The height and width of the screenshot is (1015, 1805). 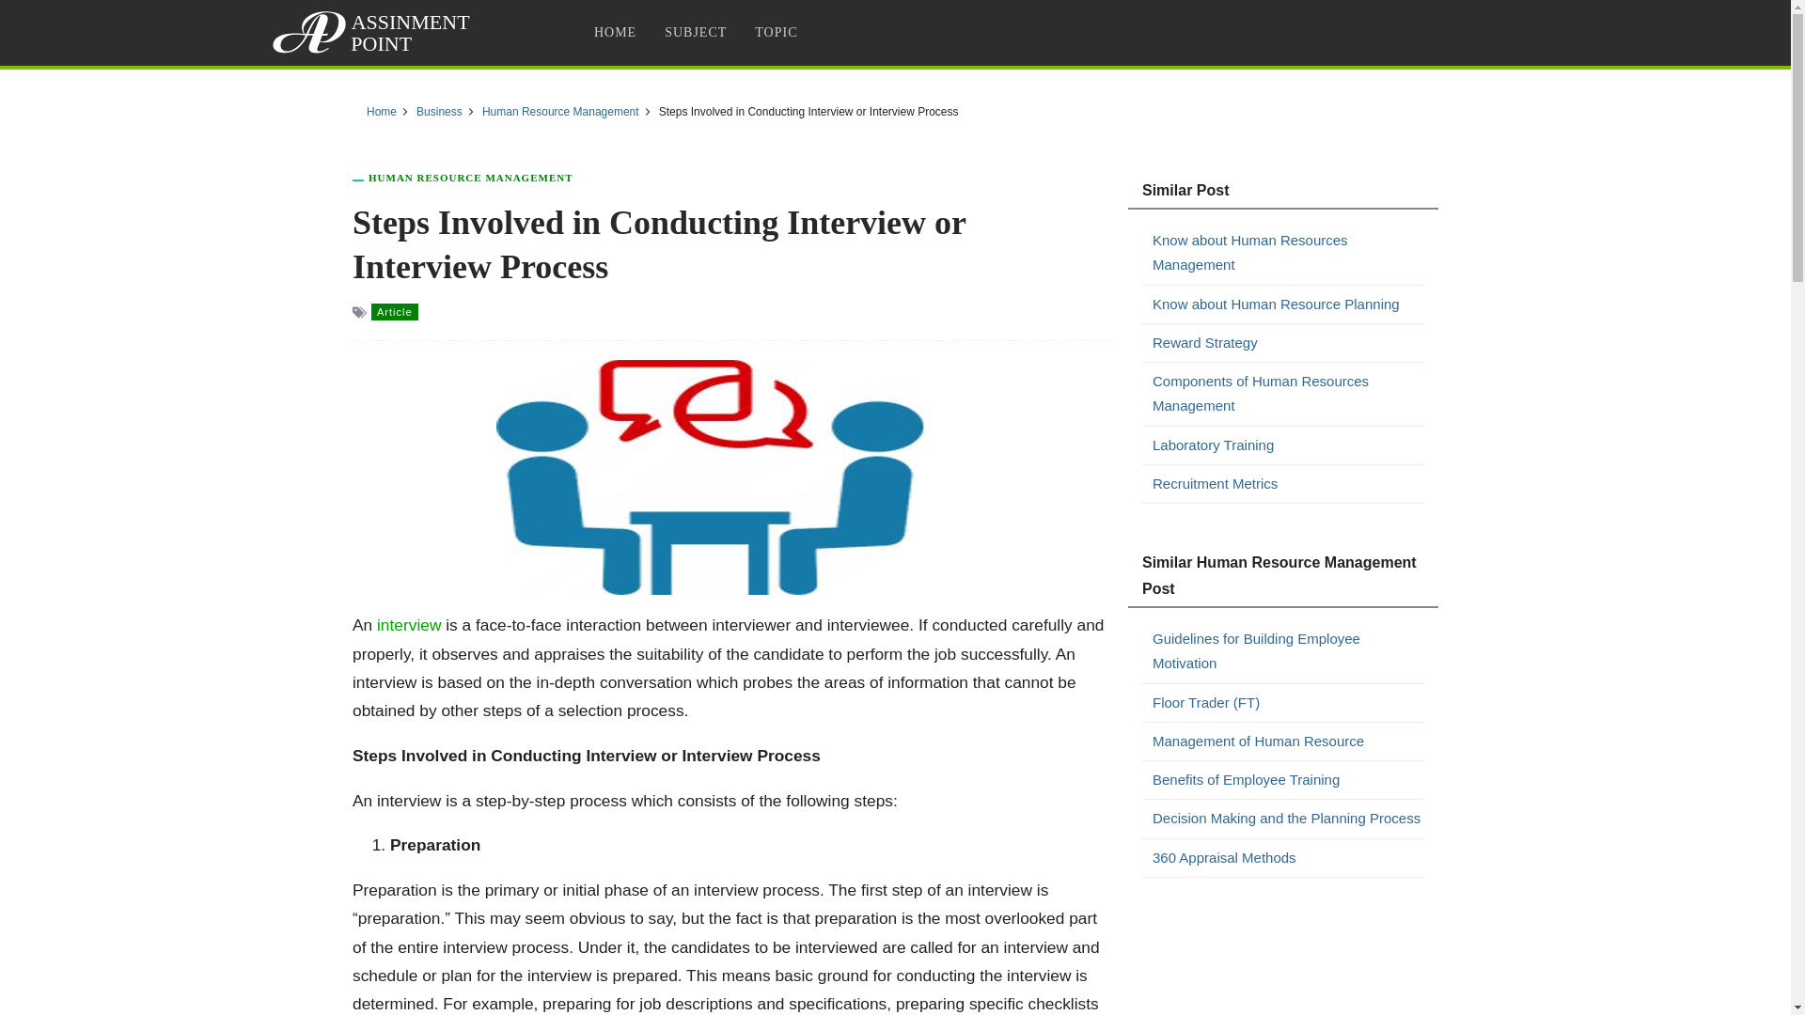 I want to click on Components of Human Resources Management, so click(x=1288, y=395).